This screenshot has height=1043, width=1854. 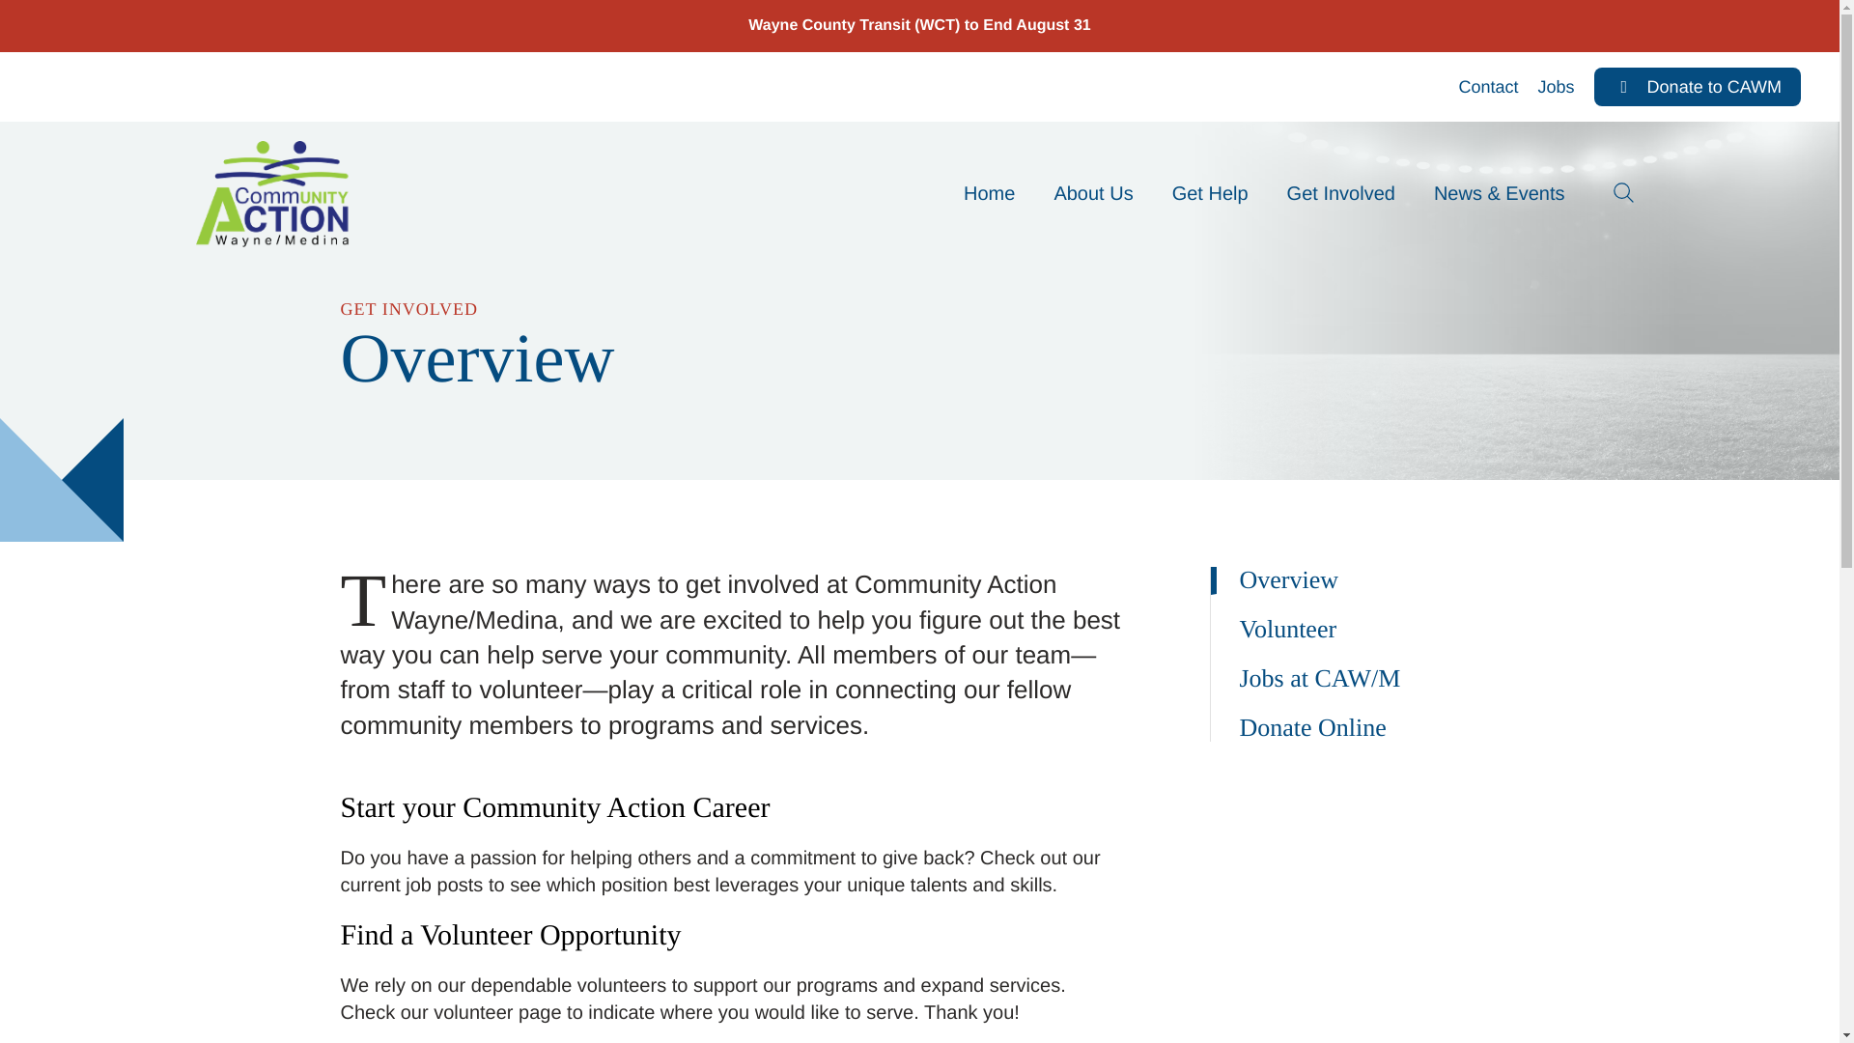 What do you see at coordinates (1489, 87) in the screenshot?
I see `Contact` at bounding box center [1489, 87].